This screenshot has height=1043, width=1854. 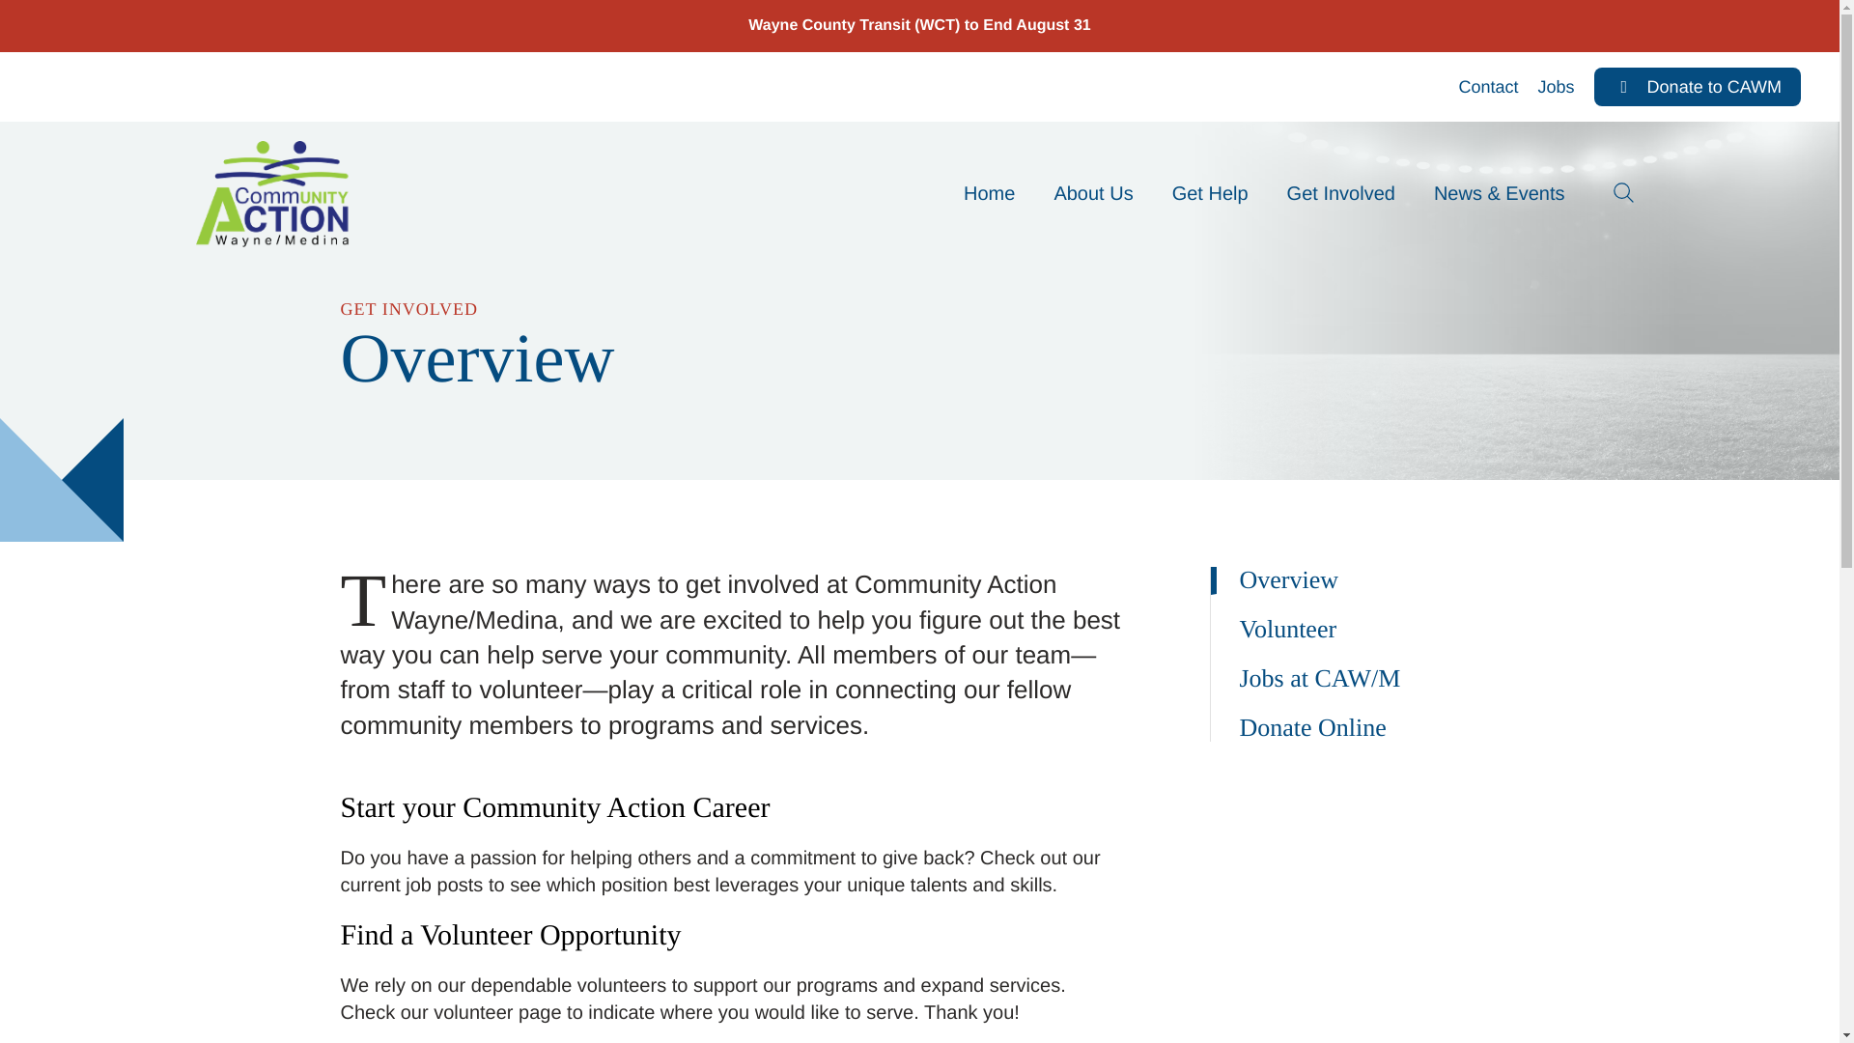 What do you see at coordinates (1489, 87) in the screenshot?
I see `Contact` at bounding box center [1489, 87].